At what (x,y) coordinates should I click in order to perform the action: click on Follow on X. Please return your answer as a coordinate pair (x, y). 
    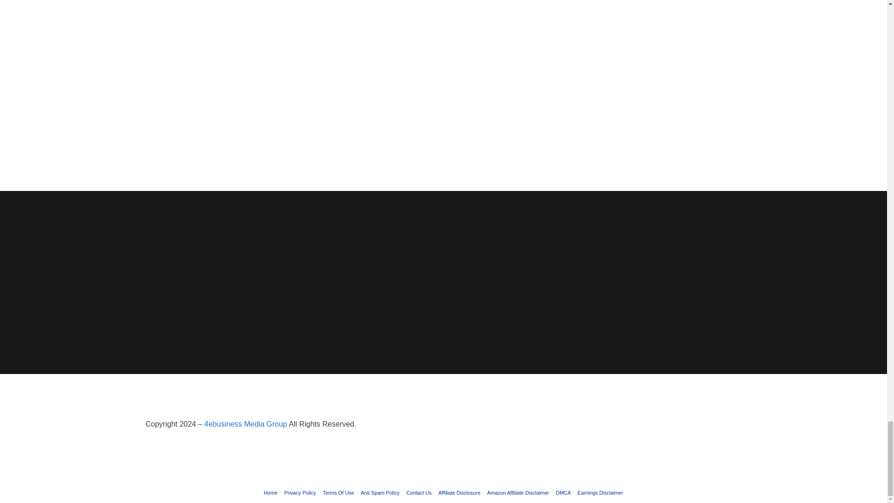
    Looking at the image, I should click on (659, 426).